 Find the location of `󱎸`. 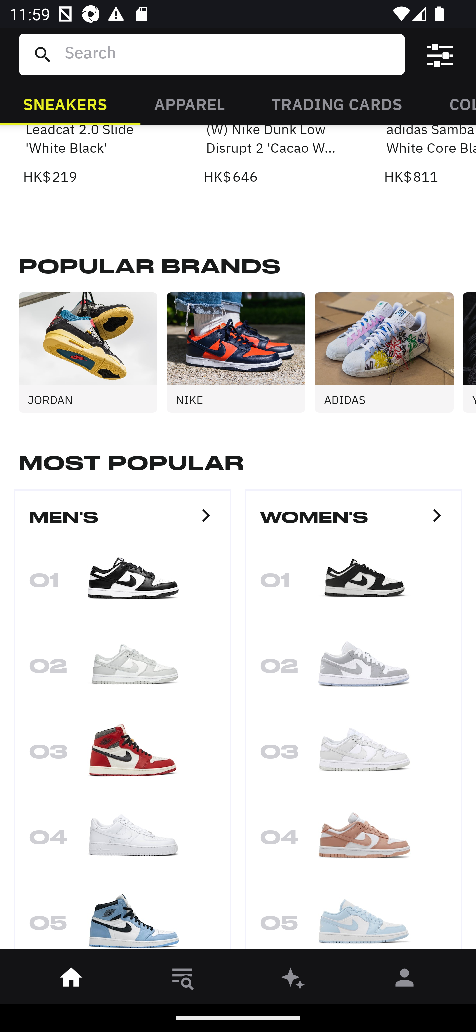

󱎸 is located at coordinates (182, 980).